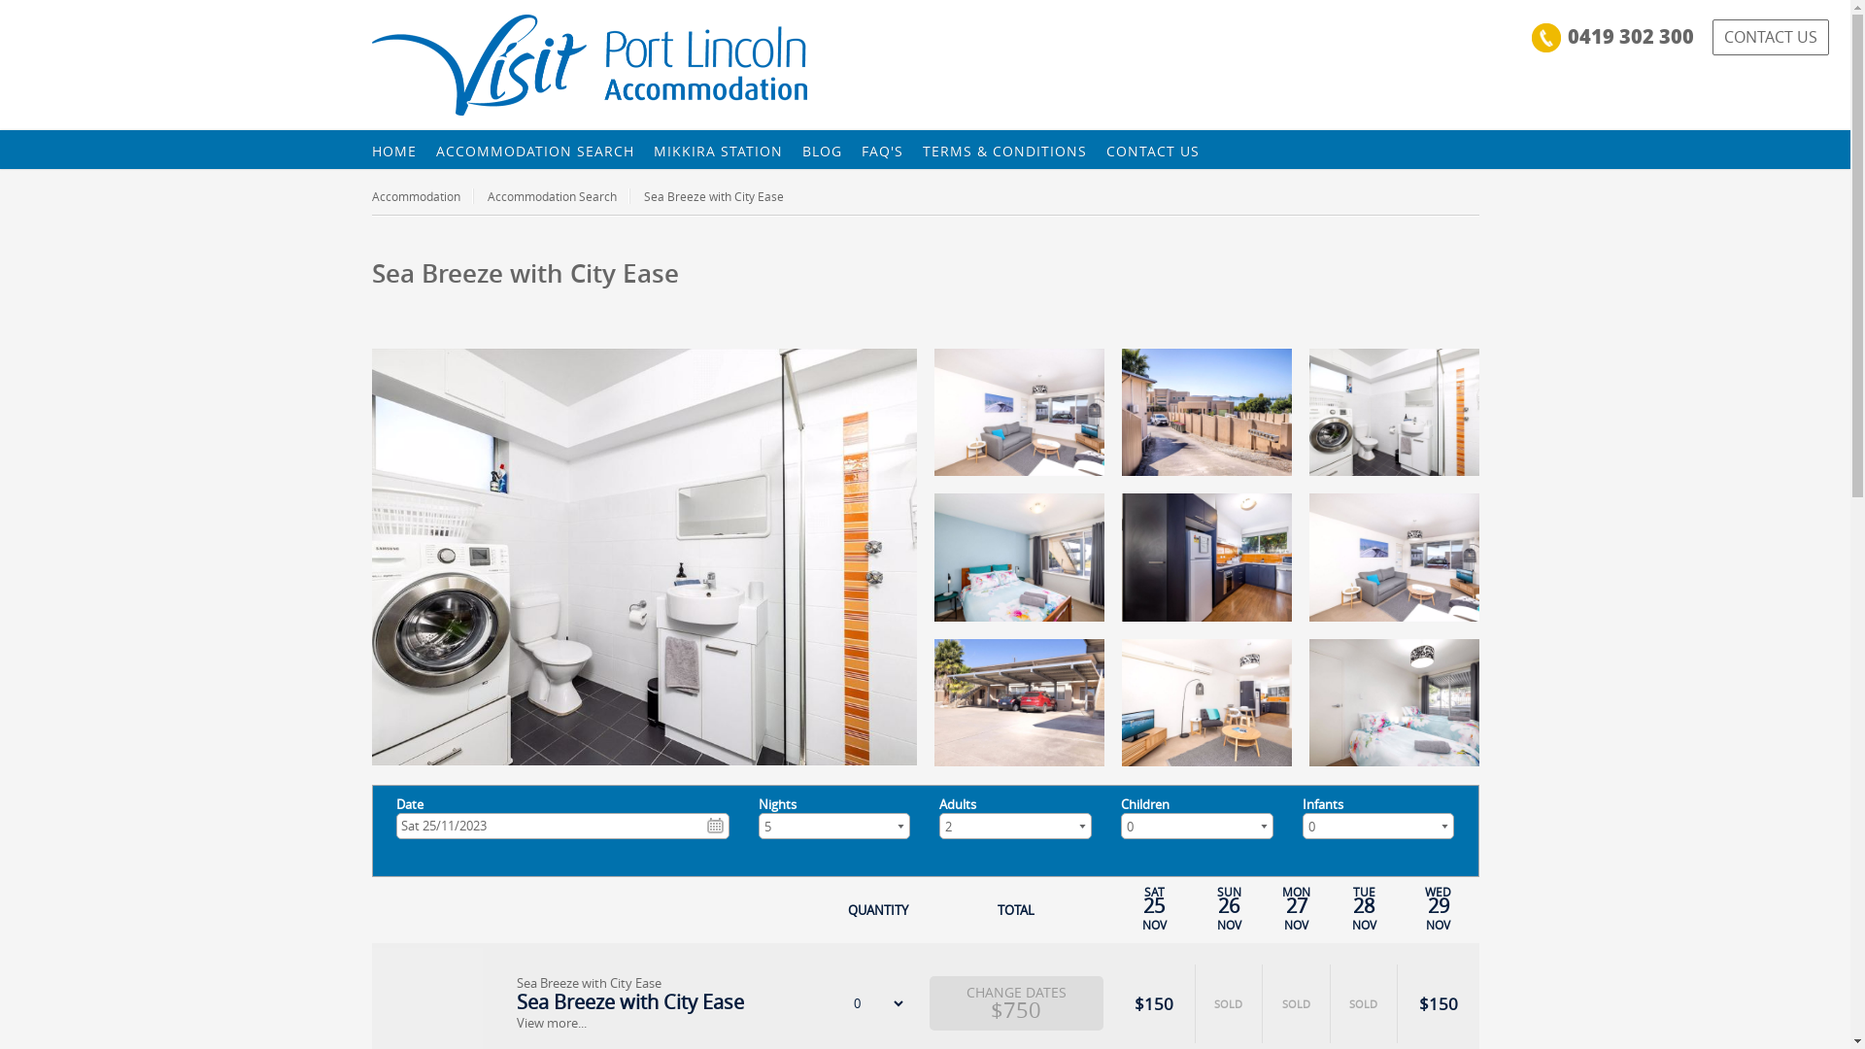  What do you see at coordinates (422, 196) in the screenshot?
I see `Accommodation` at bounding box center [422, 196].